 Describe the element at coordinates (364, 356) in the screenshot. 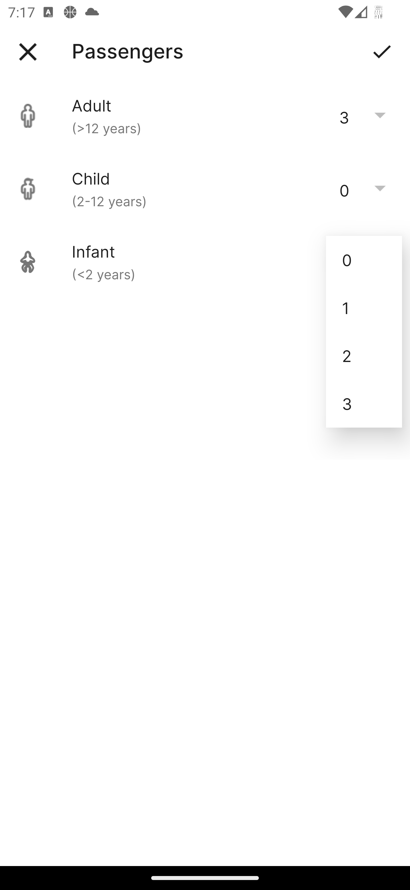

I see `2` at that location.